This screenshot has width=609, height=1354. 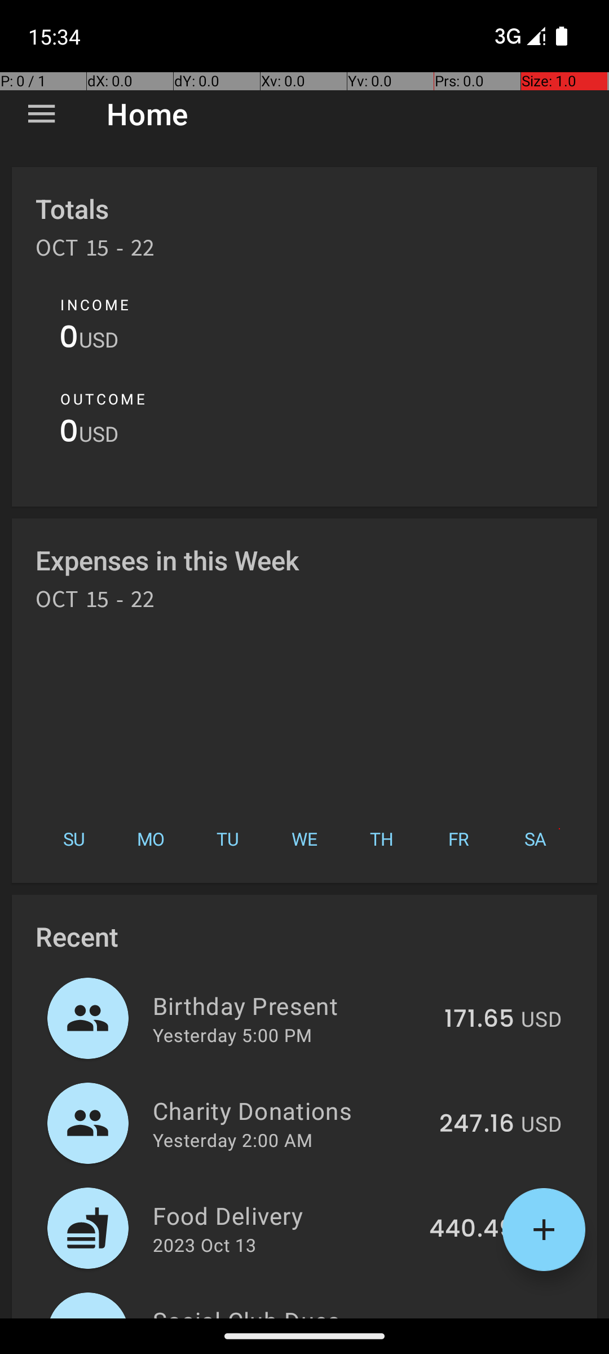 What do you see at coordinates (477, 1124) in the screenshot?
I see `247.16` at bounding box center [477, 1124].